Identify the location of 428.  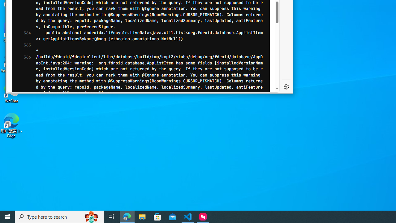
(23, 25).